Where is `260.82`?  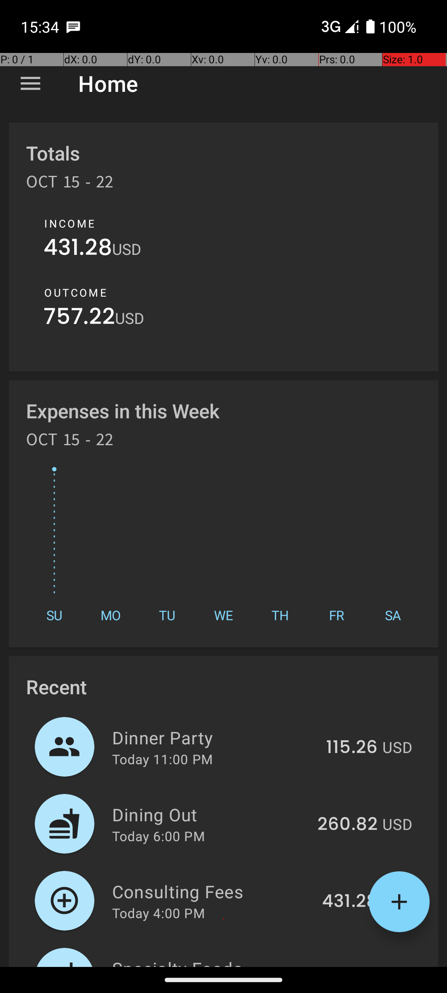
260.82 is located at coordinates (348, 825).